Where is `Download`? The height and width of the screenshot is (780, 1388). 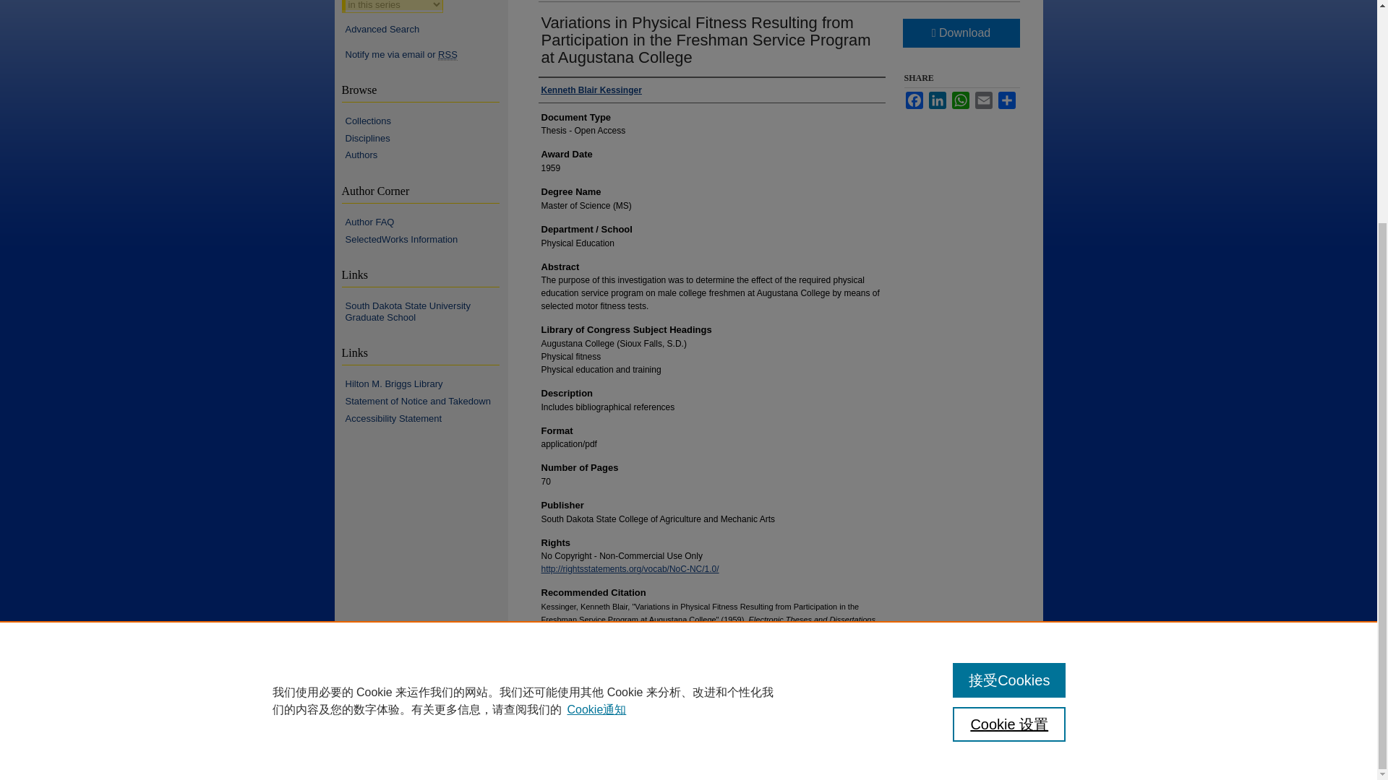 Download is located at coordinates (960, 32).